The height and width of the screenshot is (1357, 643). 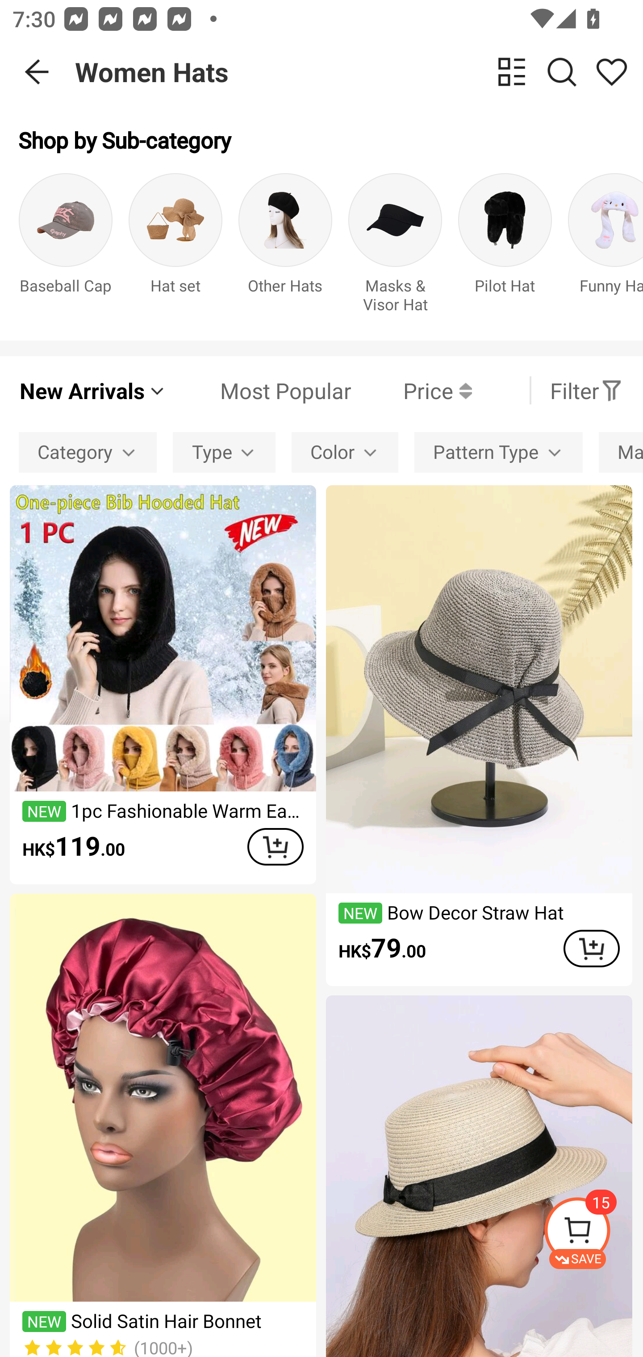 I want to click on Hat set, so click(x=175, y=247).